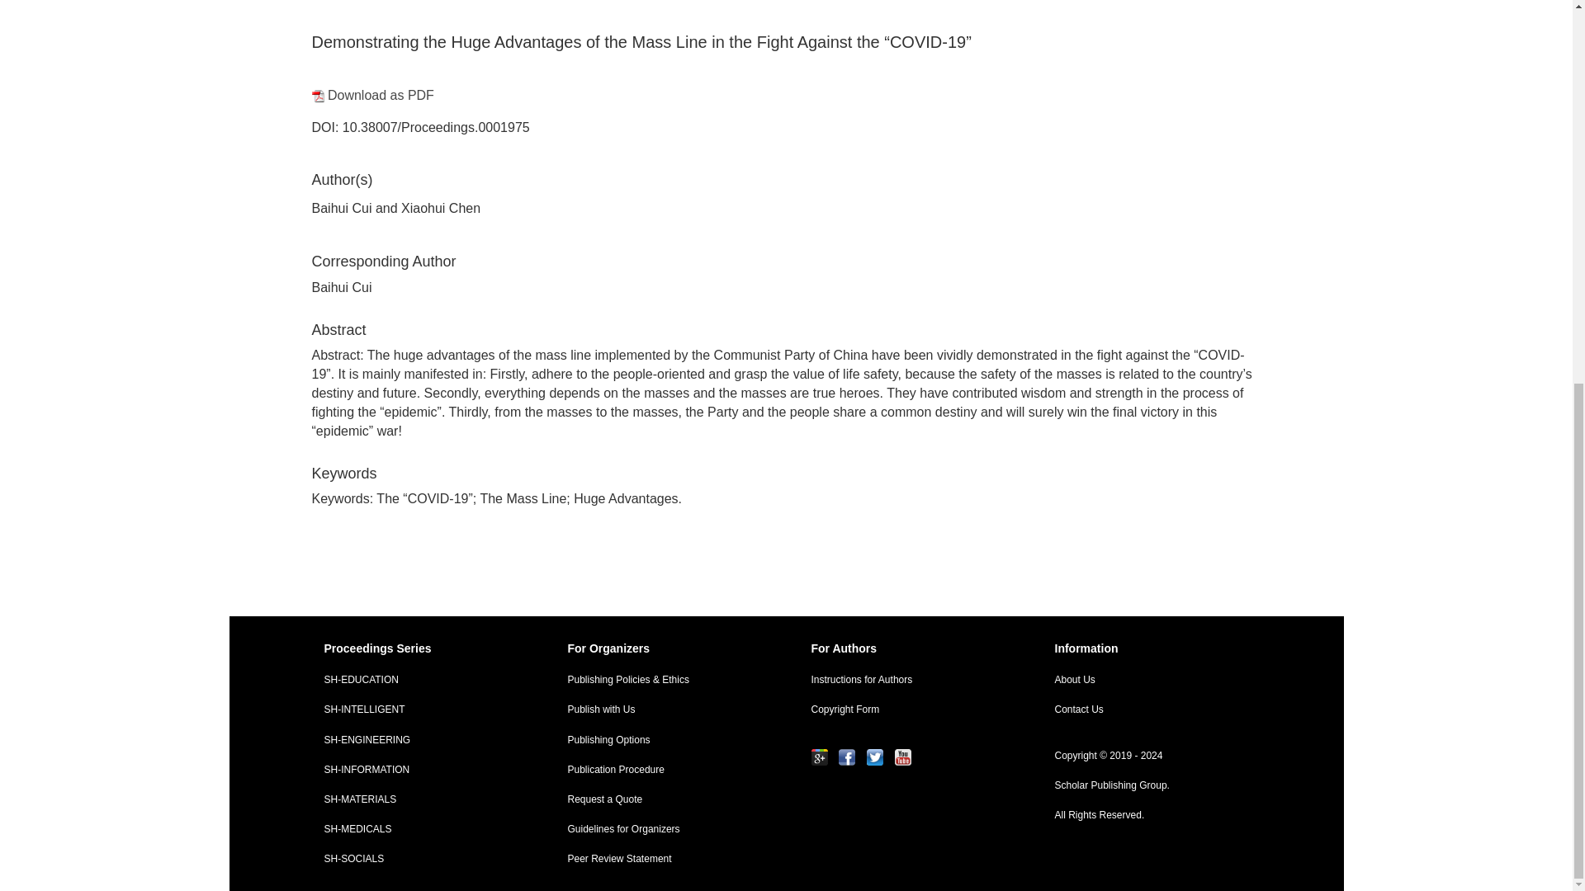  Describe the element at coordinates (421, 769) in the screenshot. I see `SH-INFORMATION` at that location.